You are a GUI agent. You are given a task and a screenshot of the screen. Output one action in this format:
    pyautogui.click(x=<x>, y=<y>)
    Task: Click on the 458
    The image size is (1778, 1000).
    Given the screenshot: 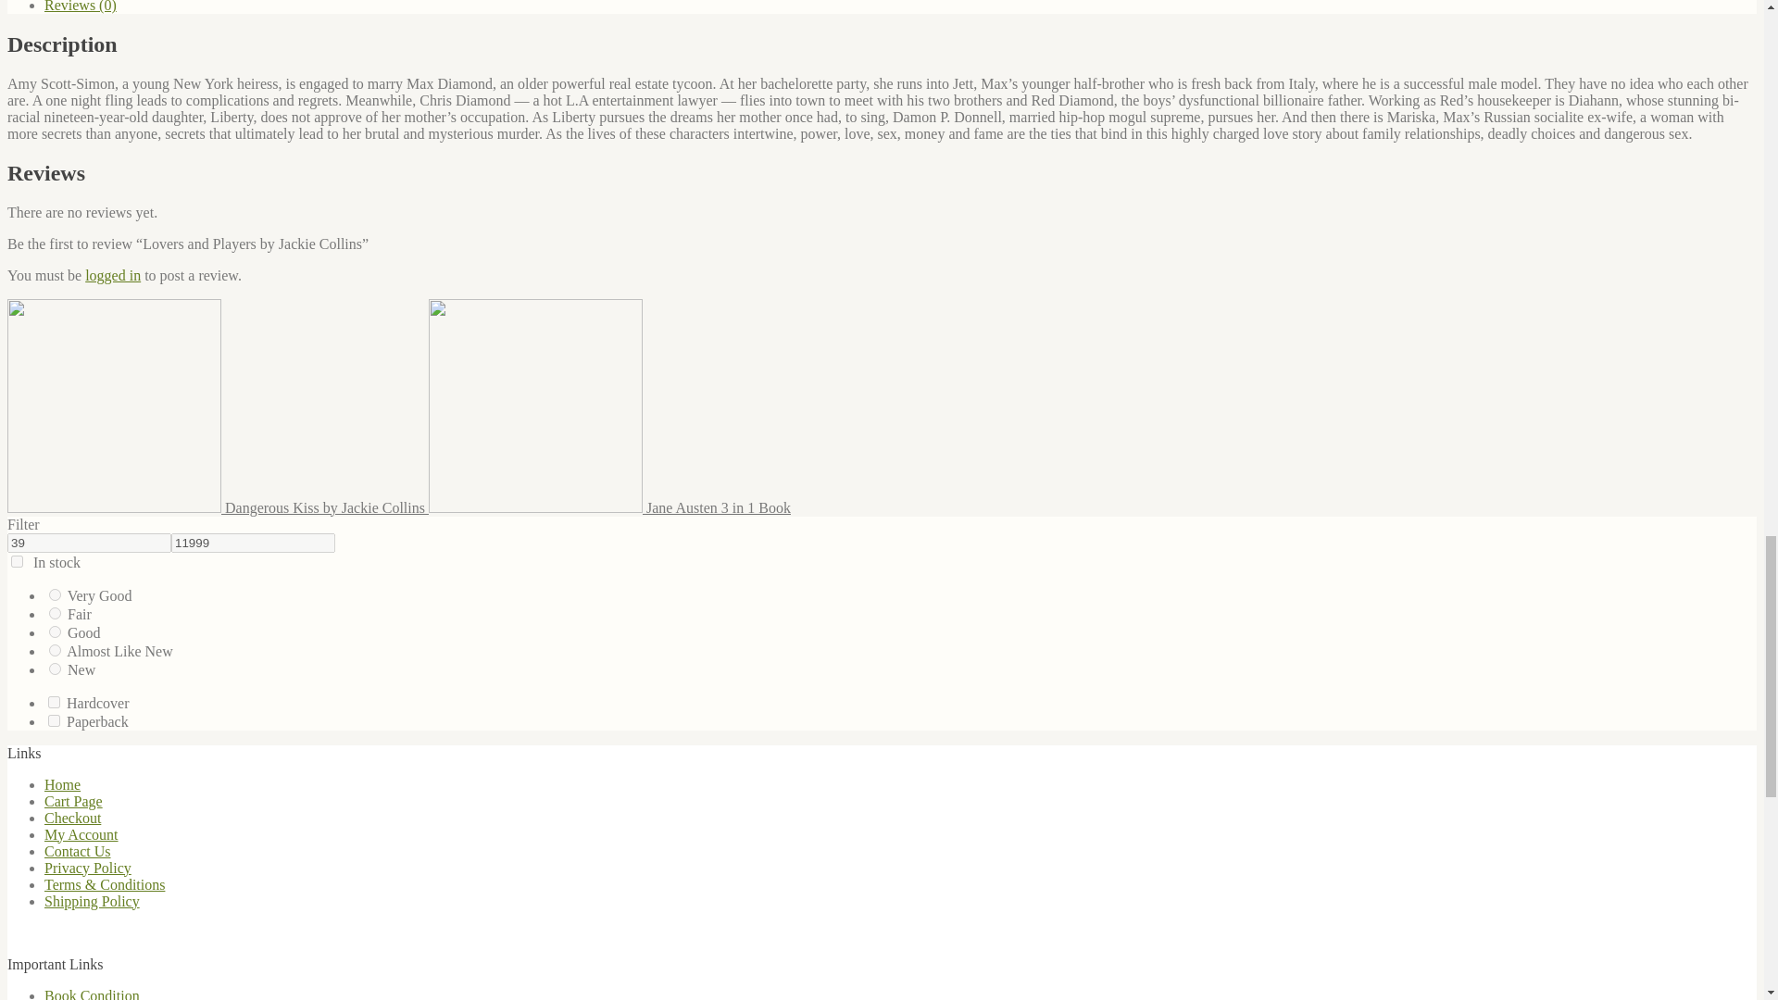 What is the action you would take?
    pyautogui.click(x=54, y=720)
    